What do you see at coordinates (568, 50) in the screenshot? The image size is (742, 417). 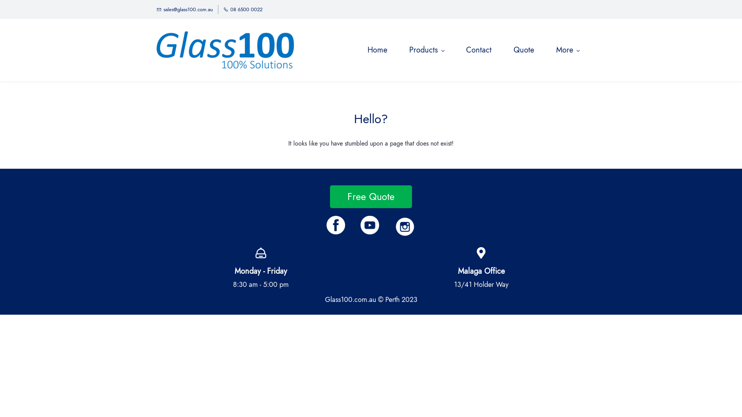 I see `More` at bounding box center [568, 50].